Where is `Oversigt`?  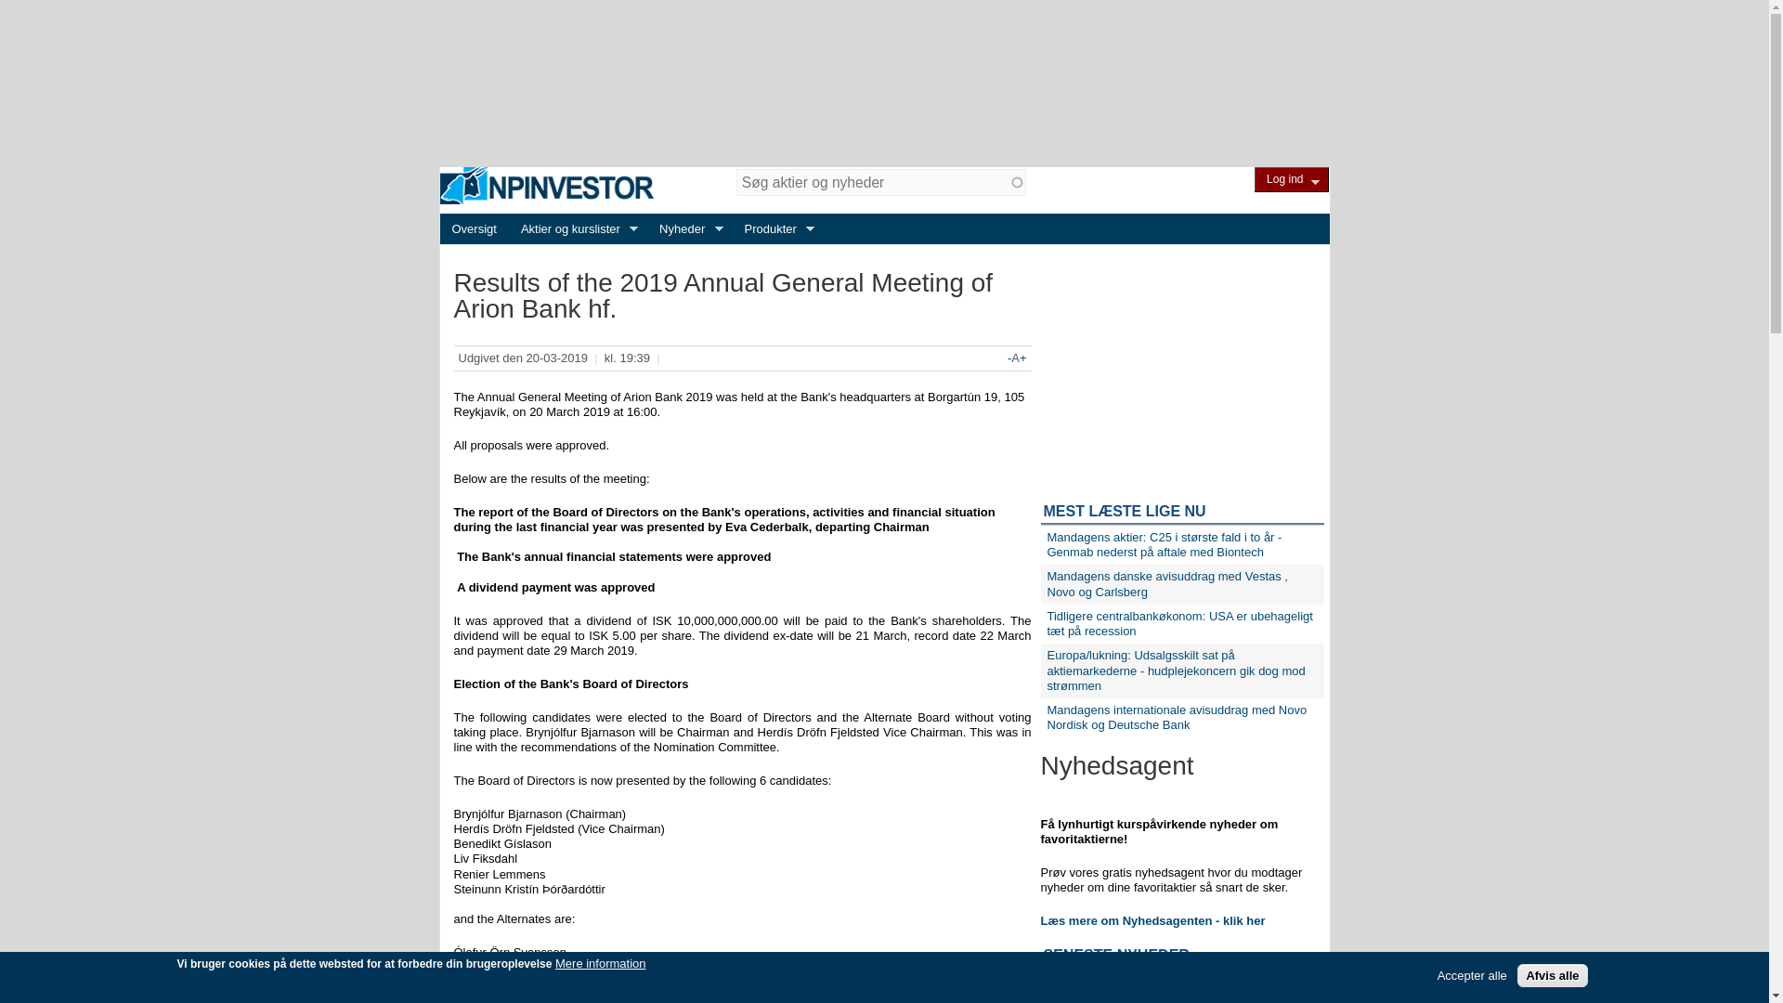 Oversigt is located at coordinates (474, 228).